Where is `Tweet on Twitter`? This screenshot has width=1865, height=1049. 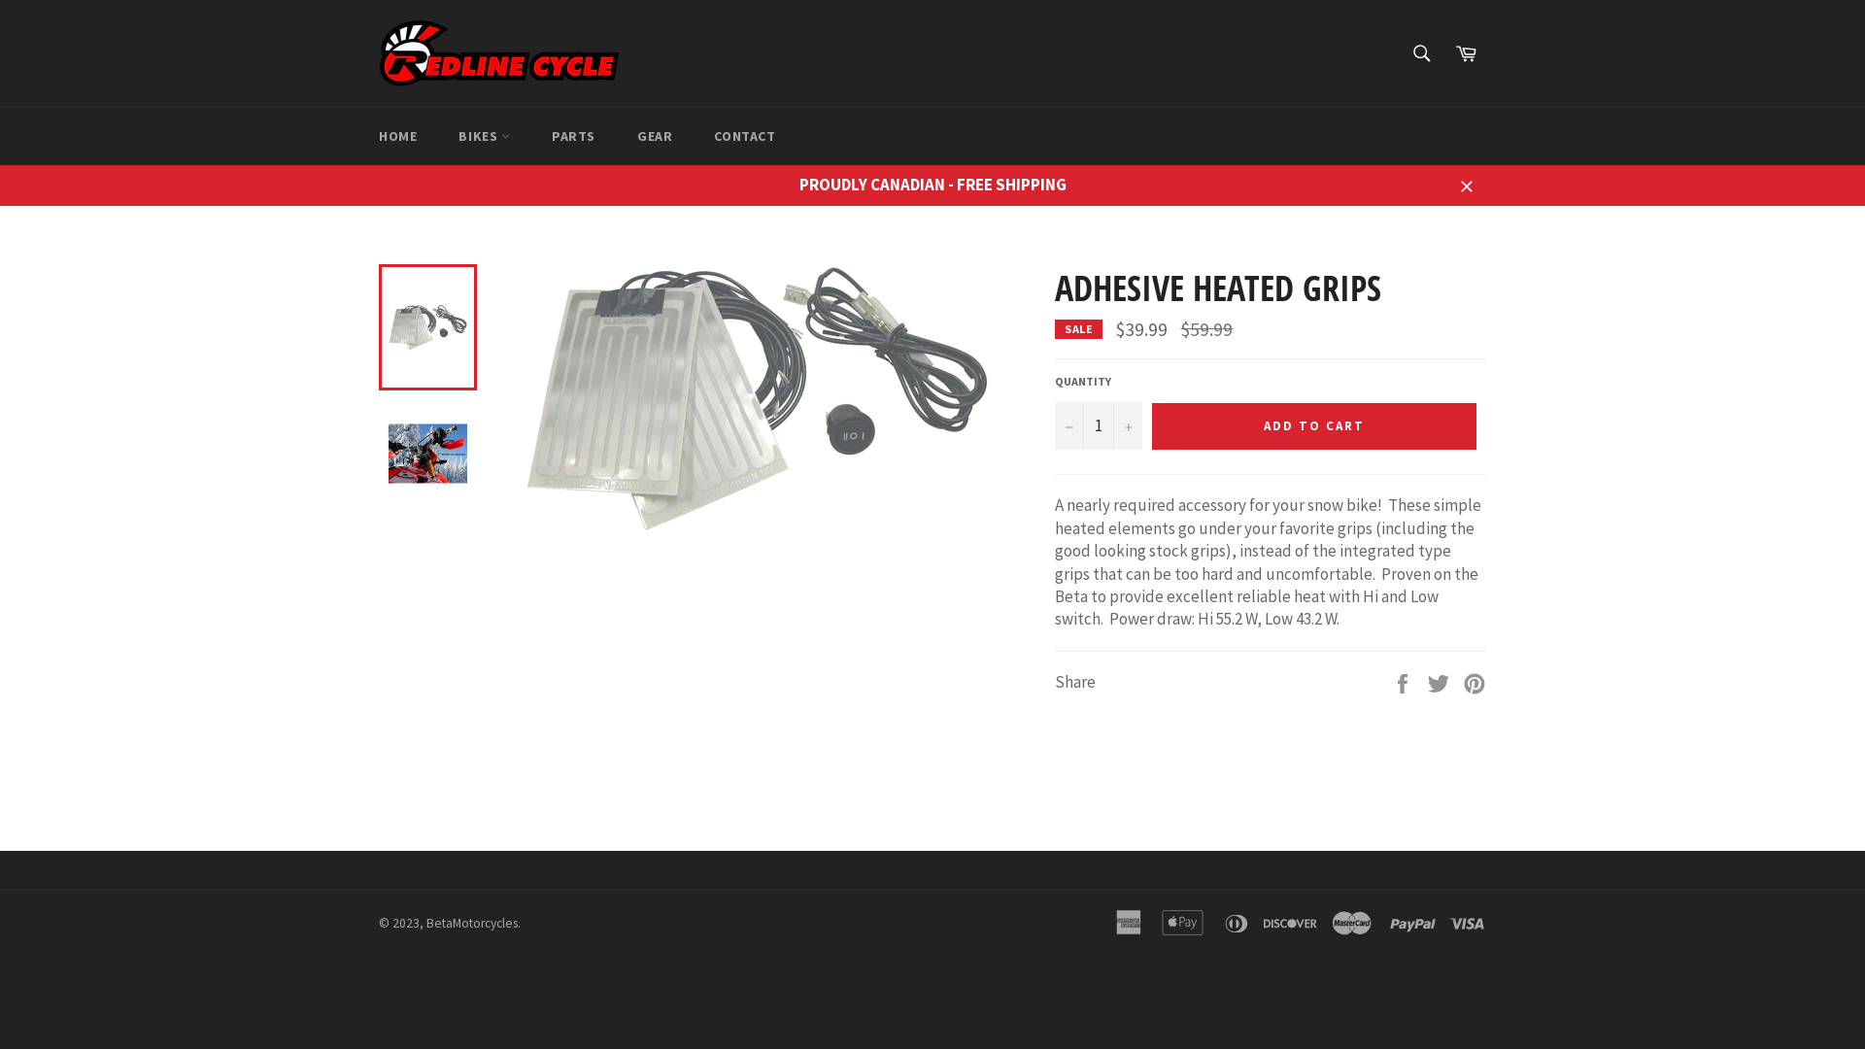 Tweet on Twitter is located at coordinates (1440, 682).